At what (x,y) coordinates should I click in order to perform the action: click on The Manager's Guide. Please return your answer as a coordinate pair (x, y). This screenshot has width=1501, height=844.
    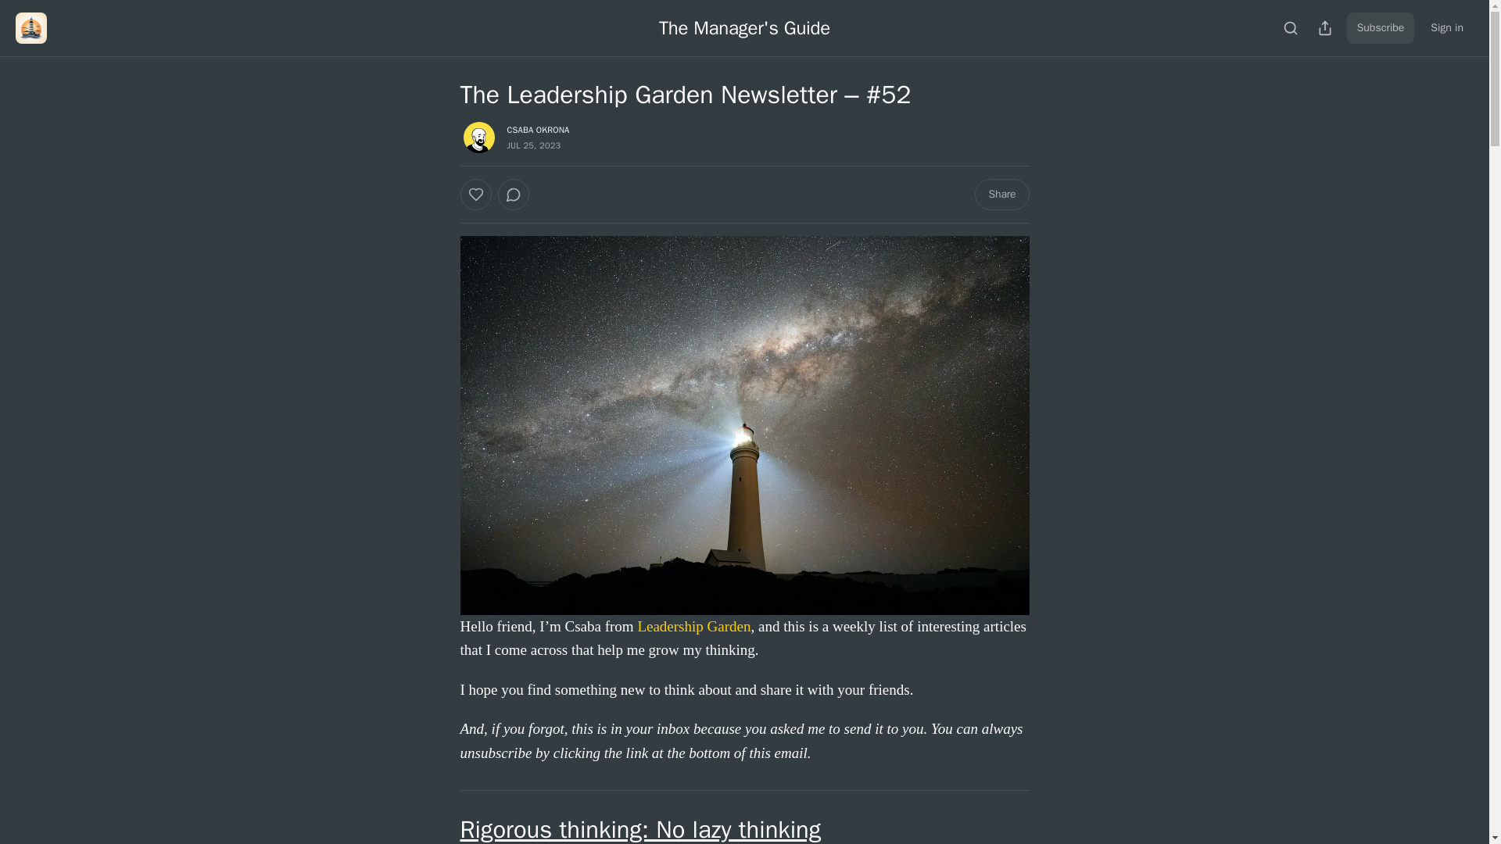
    Looking at the image, I should click on (744, 27).